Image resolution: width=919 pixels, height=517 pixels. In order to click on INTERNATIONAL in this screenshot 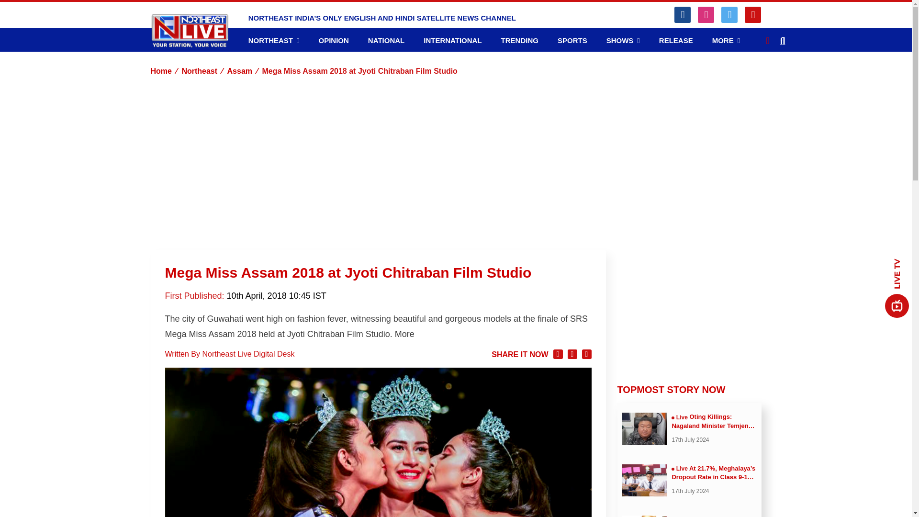, I will do `click(453, 40)`.